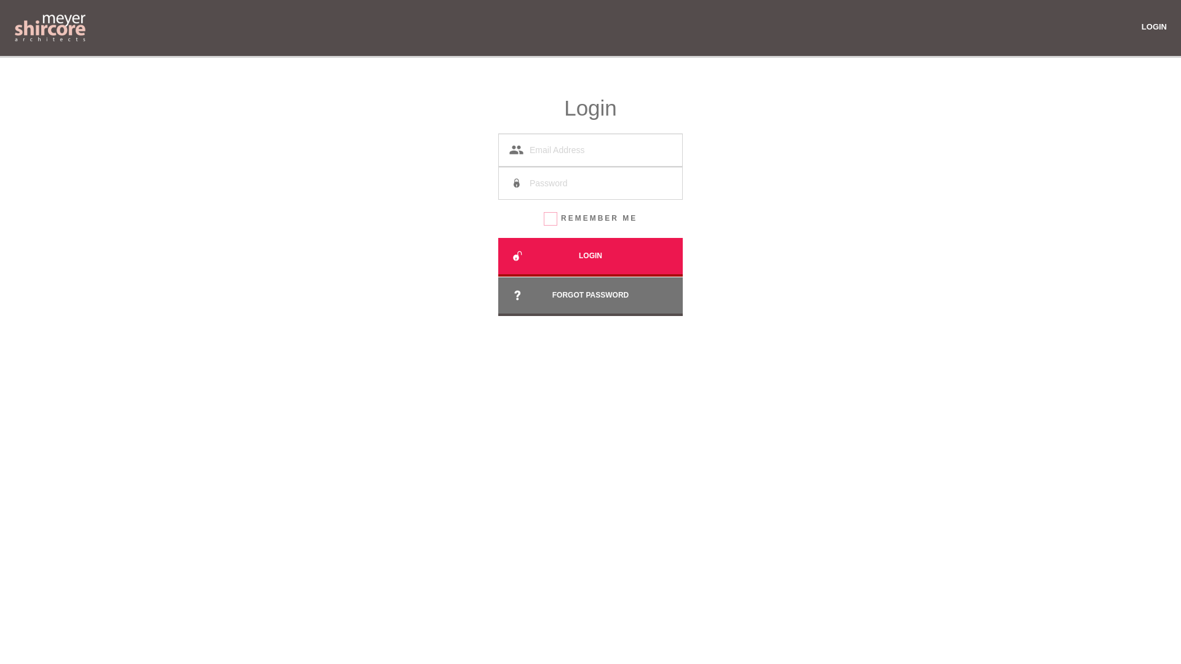 This screenshot has height=664, width=1181. What do you see at coordinates (1154, 27) in the screenshot?
I see `LOGIN` at bounding box center [1154, 27].